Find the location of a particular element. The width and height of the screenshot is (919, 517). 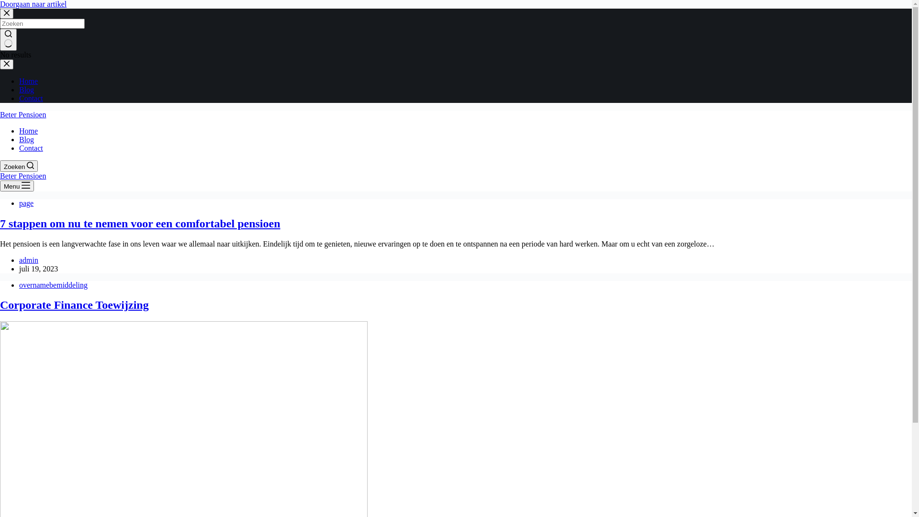

admin is located at coordinates (29, 260).